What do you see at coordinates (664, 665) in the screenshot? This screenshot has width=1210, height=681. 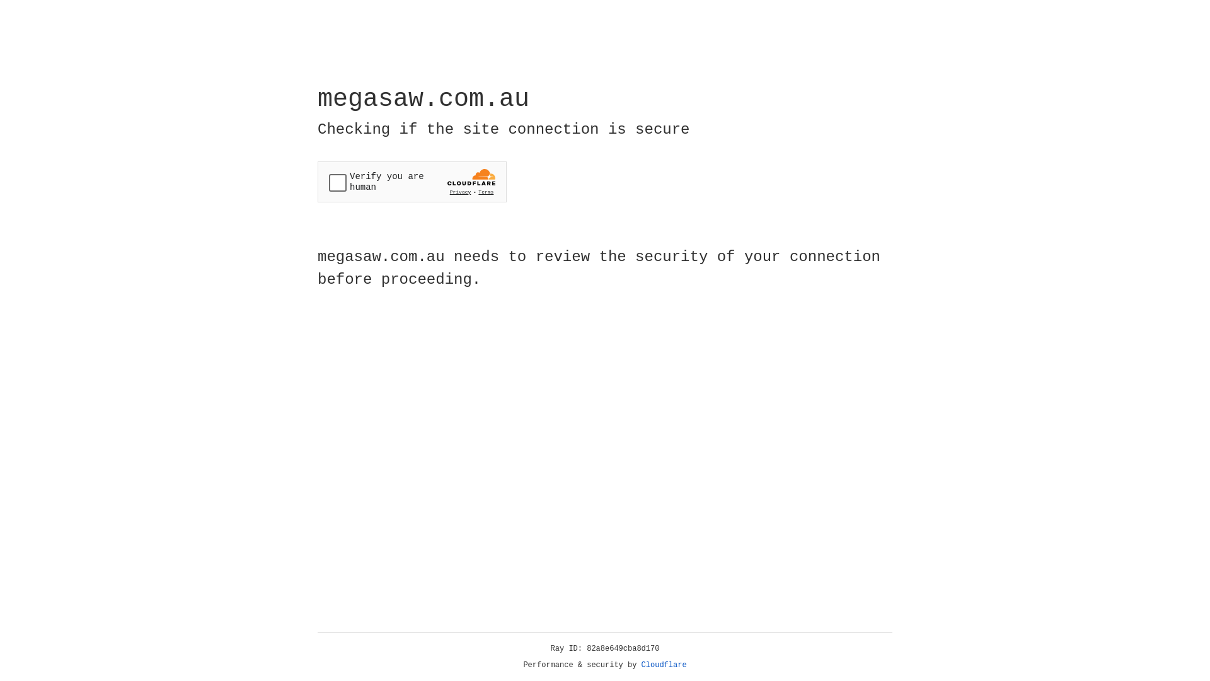 I see `Cloudflare` at bounding box center [664, 665].